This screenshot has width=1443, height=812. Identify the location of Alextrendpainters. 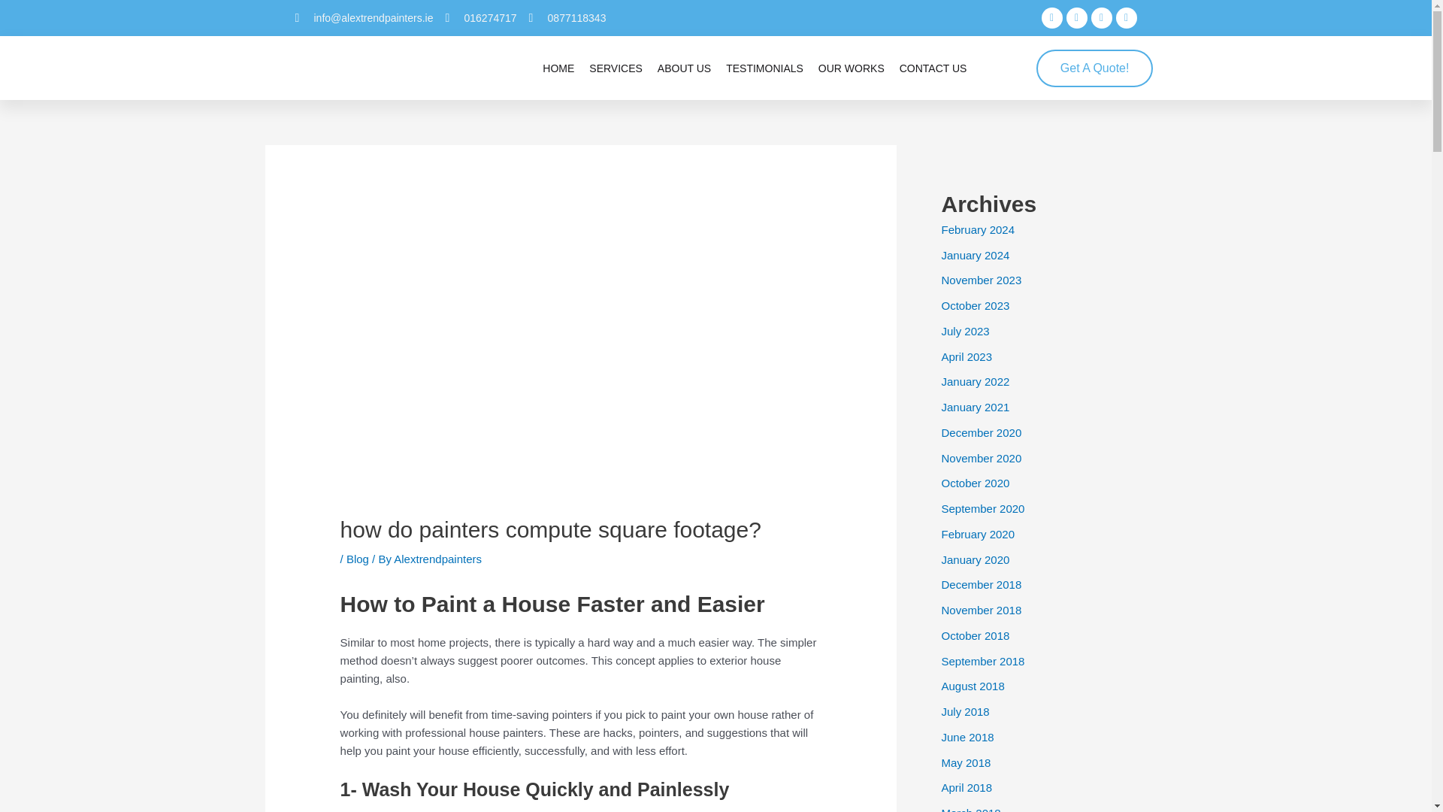
(437, 559).